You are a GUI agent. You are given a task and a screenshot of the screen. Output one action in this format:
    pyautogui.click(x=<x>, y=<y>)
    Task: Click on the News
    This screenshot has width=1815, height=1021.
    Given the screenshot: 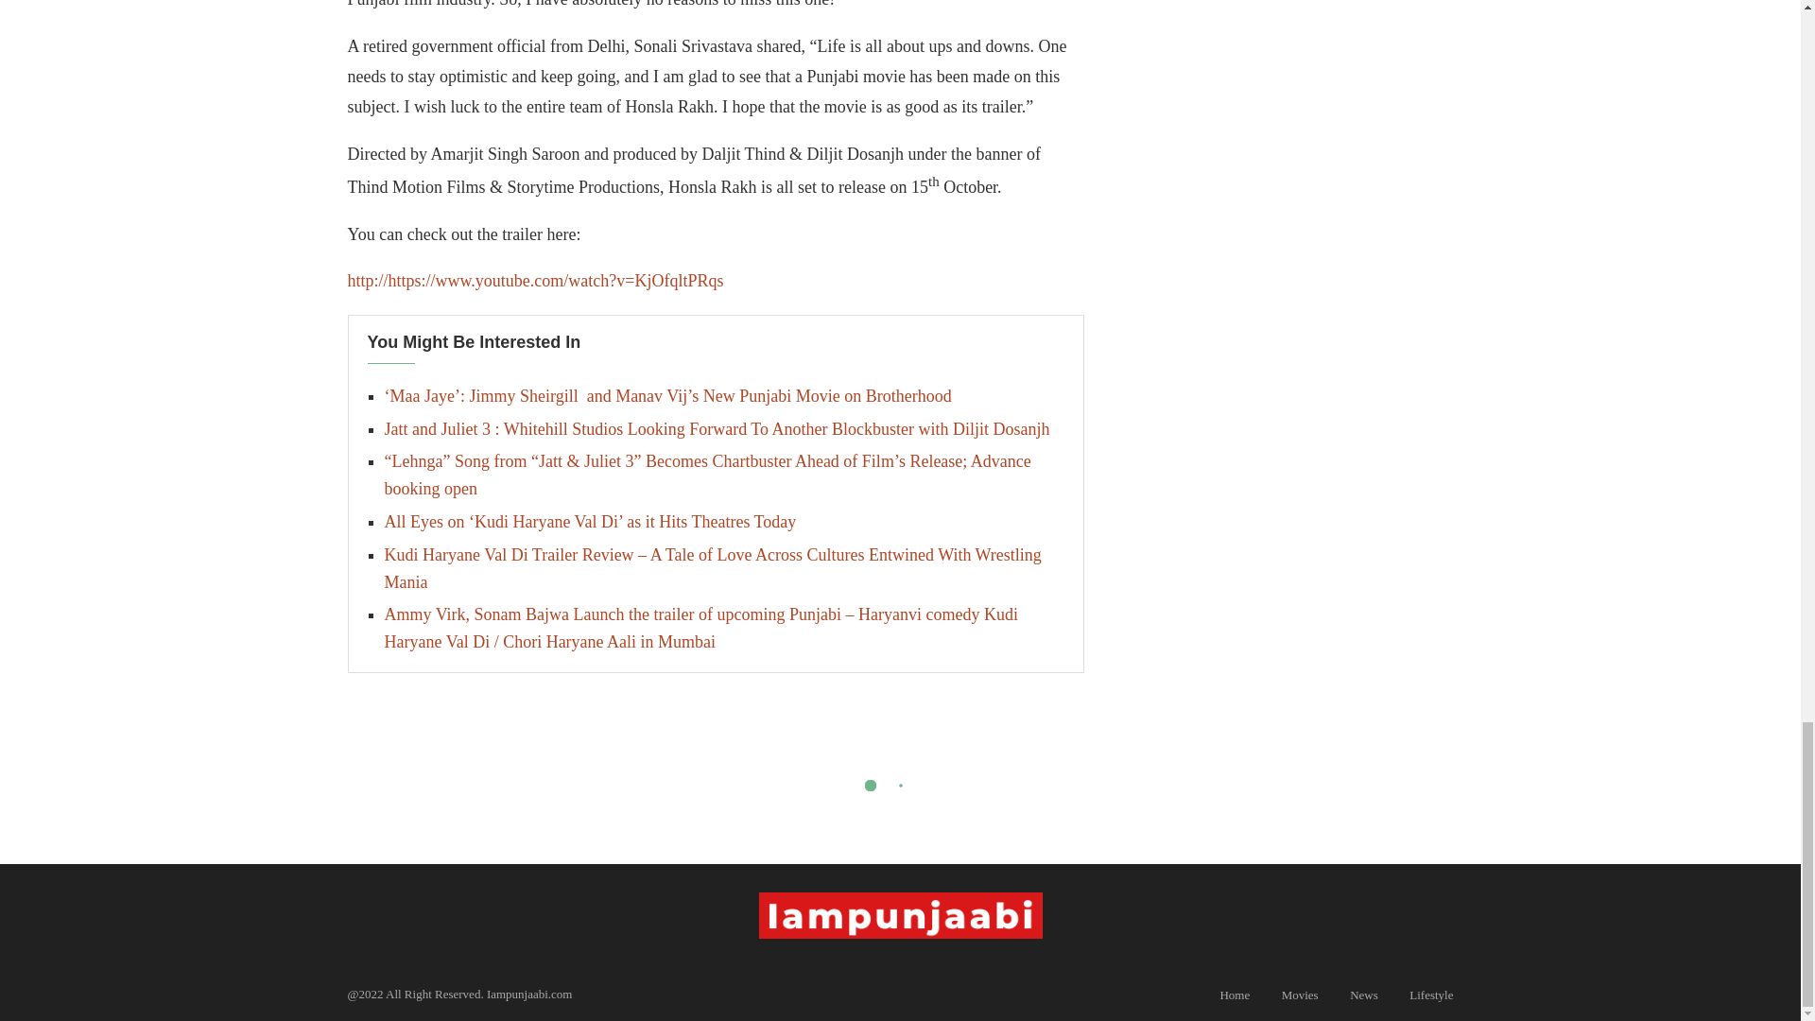 What is the action you would take?
    pyautogui.click(x=1363, y=995)
    